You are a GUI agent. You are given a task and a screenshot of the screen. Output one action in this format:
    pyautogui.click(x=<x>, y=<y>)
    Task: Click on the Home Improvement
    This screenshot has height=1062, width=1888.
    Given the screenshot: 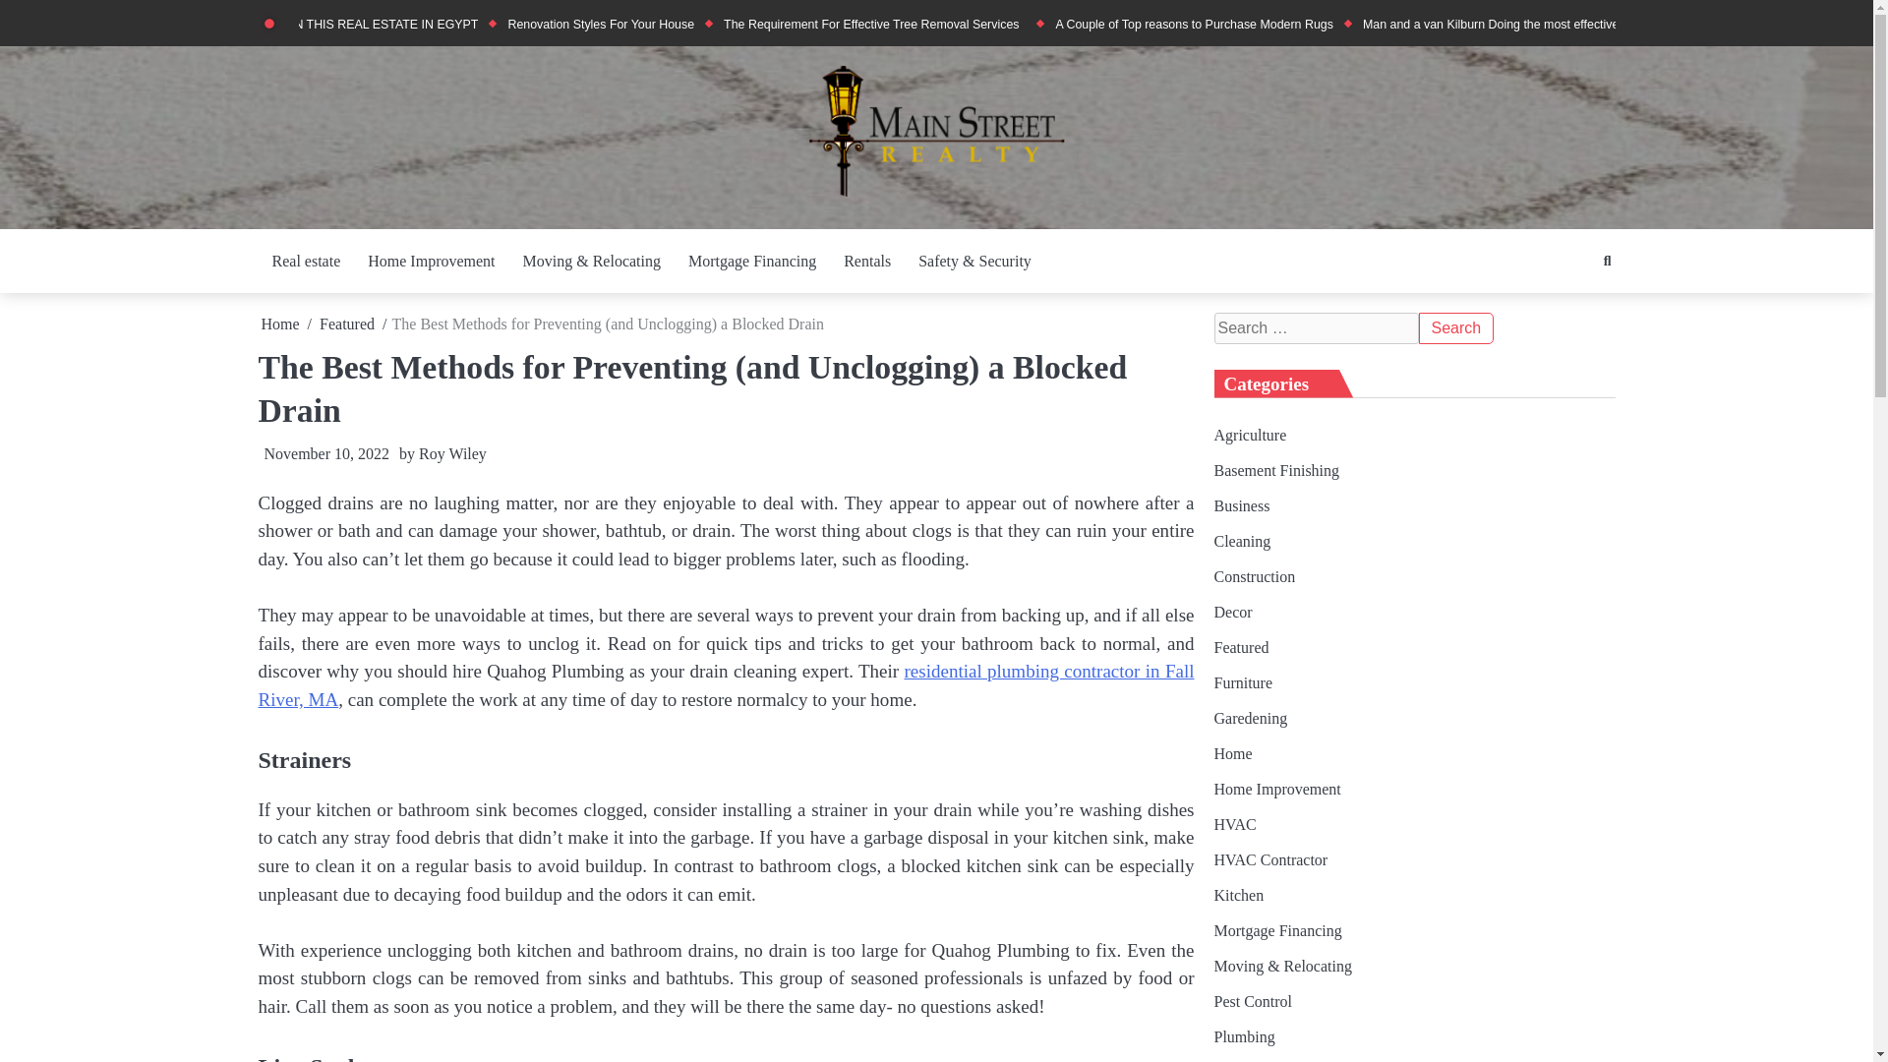 What is the action you would take?
    pyautogui.click(x=431, y=262)
    